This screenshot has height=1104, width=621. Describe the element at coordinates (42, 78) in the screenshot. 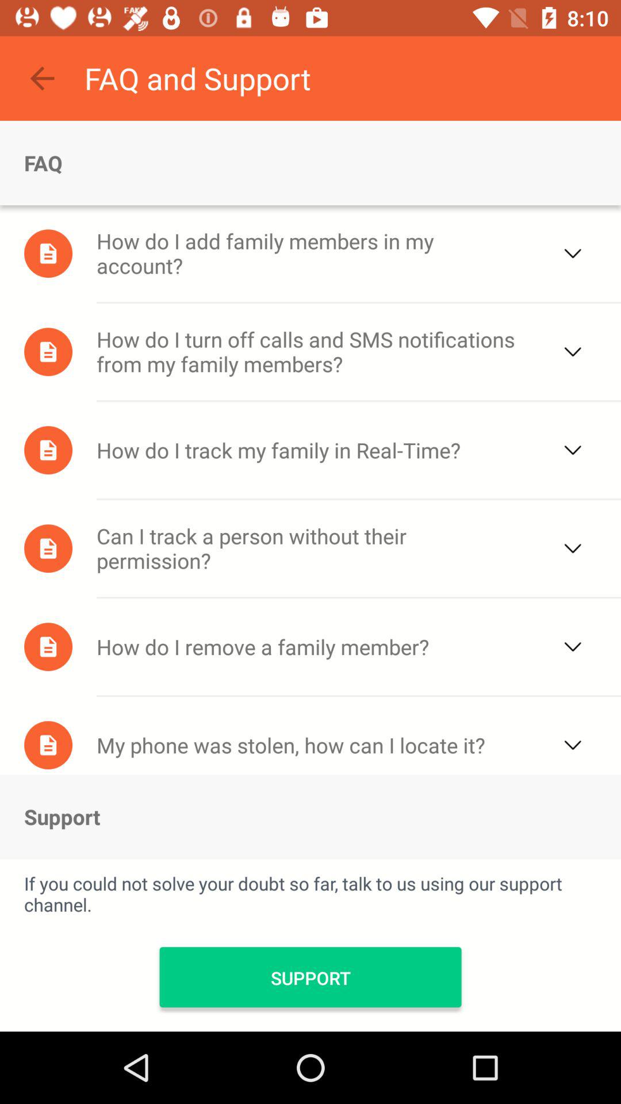

I see `open the icon next to faq and support icon` at that location.